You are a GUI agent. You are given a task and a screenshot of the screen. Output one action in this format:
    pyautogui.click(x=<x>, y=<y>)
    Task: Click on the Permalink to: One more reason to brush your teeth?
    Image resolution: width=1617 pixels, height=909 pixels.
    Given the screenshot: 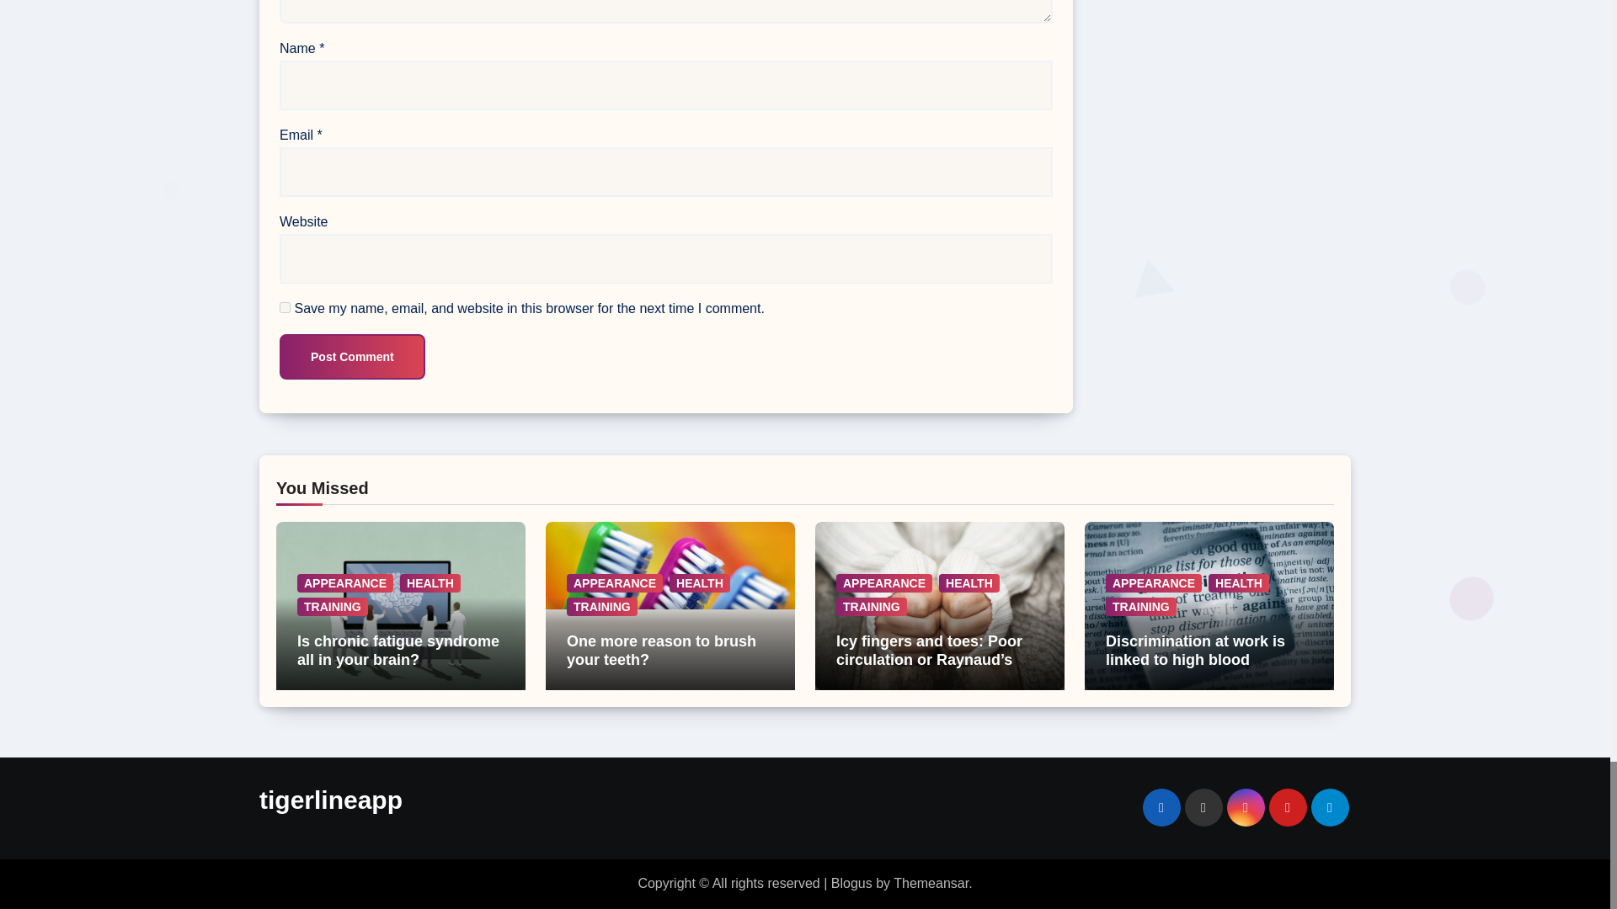 What is the action you would take?
    pyautogui.click(x=662, y=650)
    